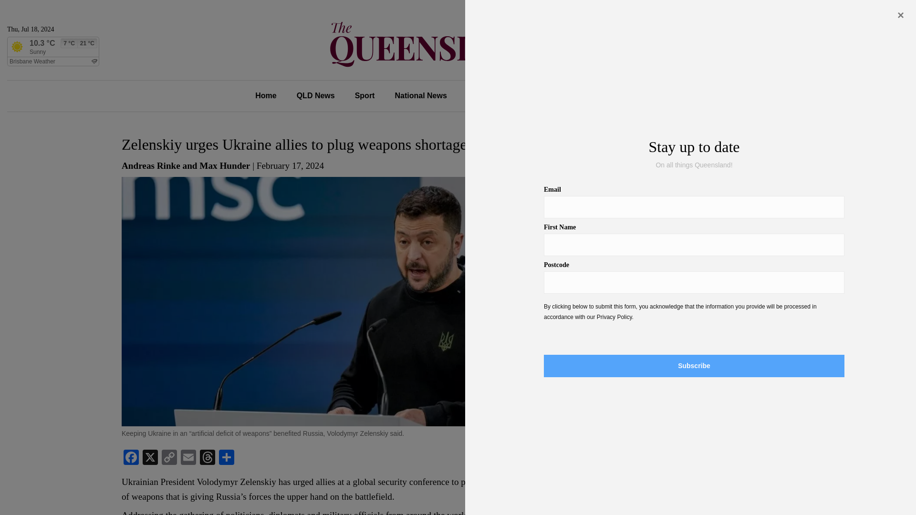  I want to click on Schmidt makes mass changes as Wallabies face Georgia, so click(716, 287).